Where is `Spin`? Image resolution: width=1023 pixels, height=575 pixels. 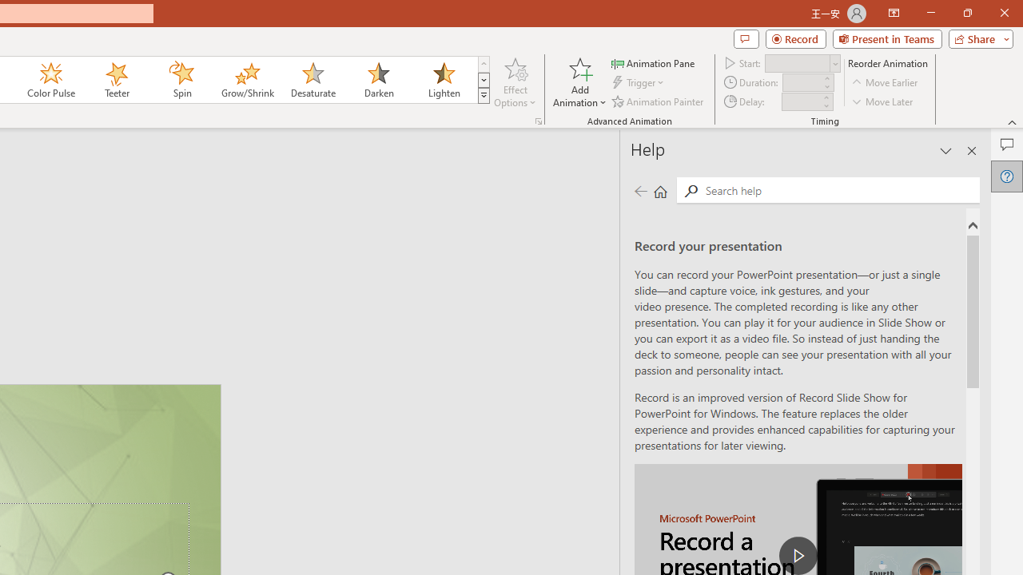
Spin is located at coordinates (181, 80).